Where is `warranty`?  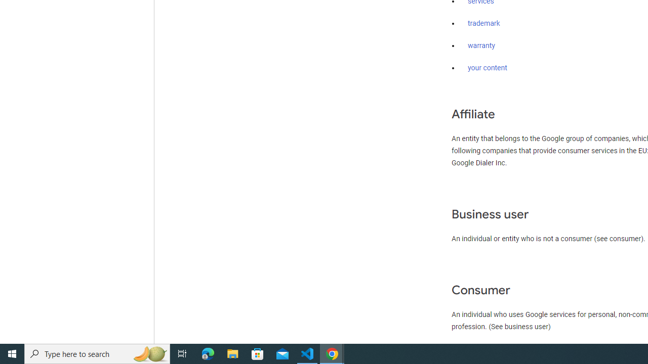 warranty is located at coordinates (481, 46).